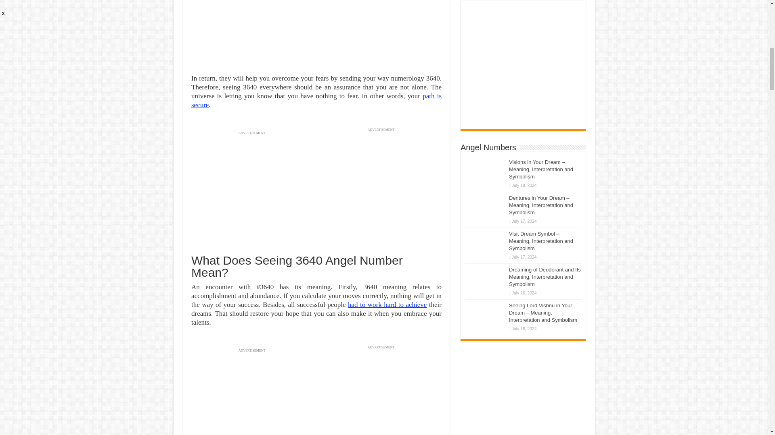 Image resolution: width=775 pixels, height=435 pixels. I want to click on had to work hard to achieve, so click(387, 304).